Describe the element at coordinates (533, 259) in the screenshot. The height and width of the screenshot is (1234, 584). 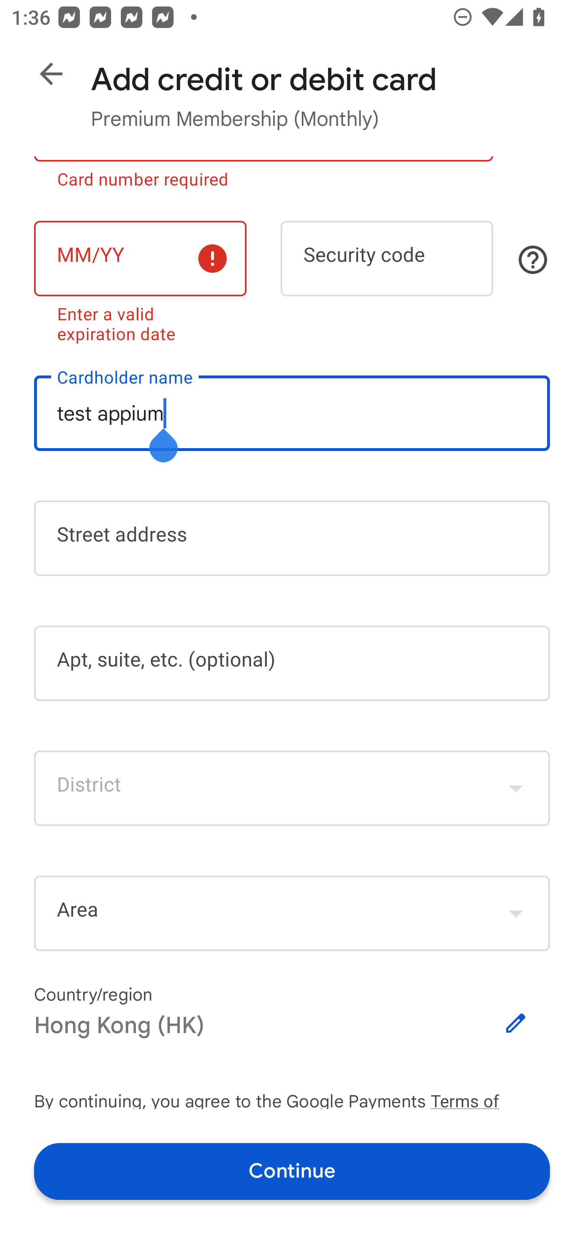
I see `Security code help` at that location.